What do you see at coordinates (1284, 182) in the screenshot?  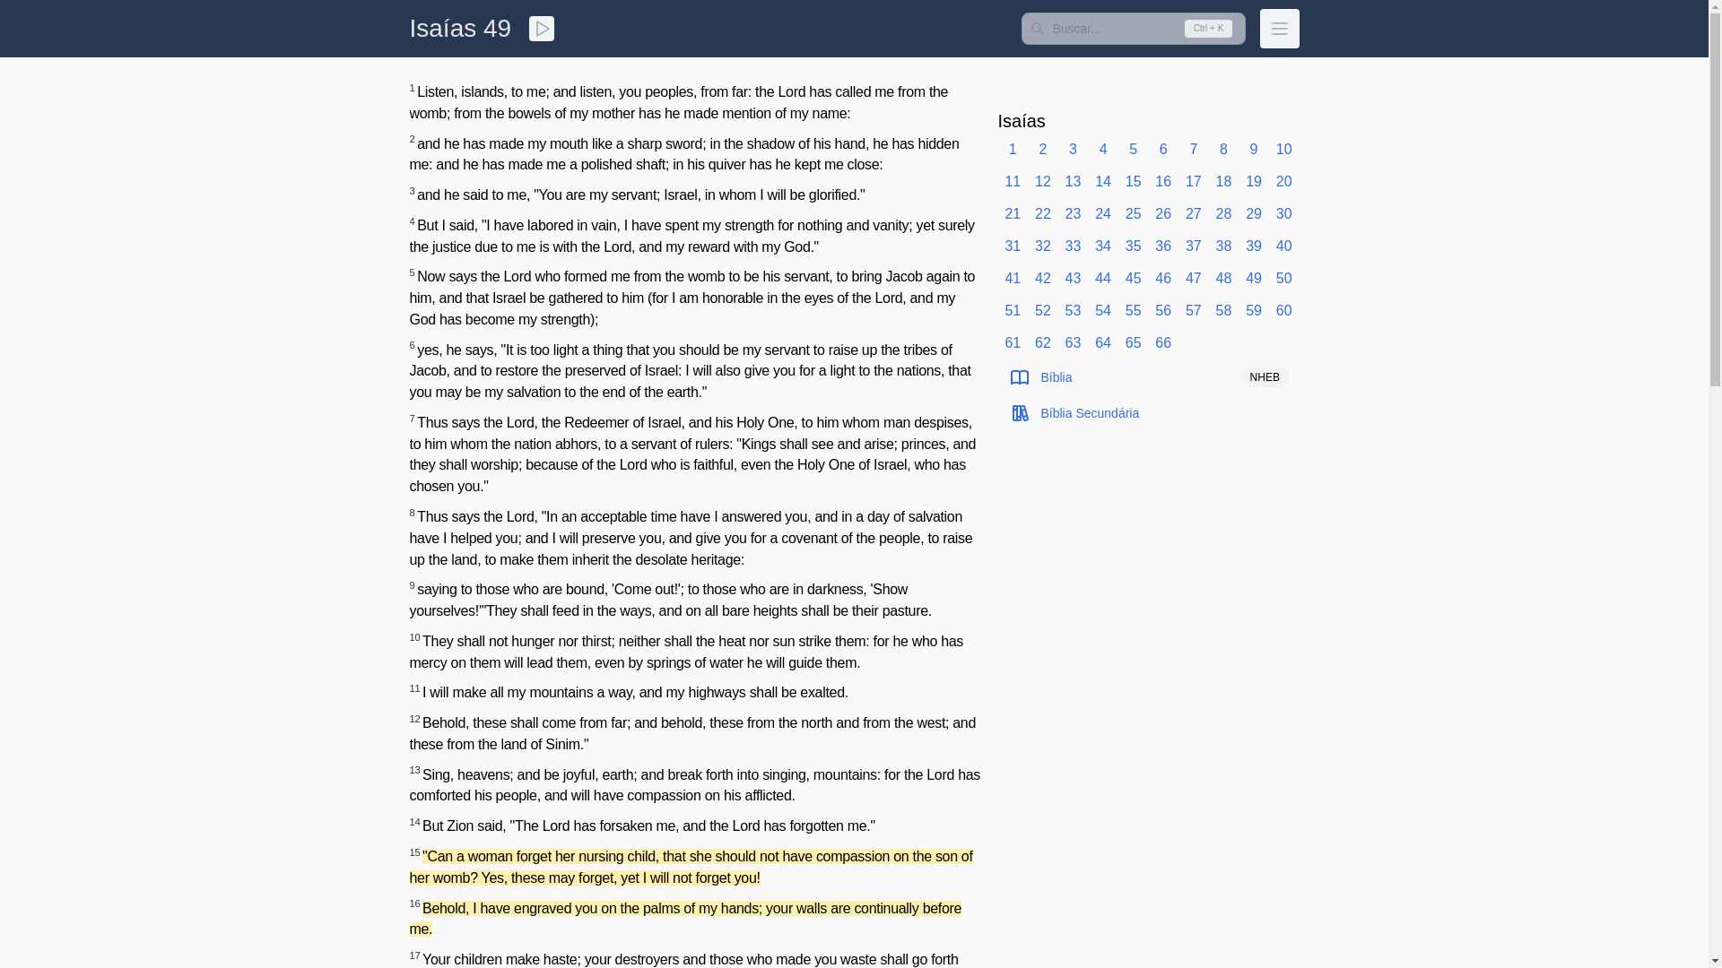 I see `20` at bounding box center [1284, 182].